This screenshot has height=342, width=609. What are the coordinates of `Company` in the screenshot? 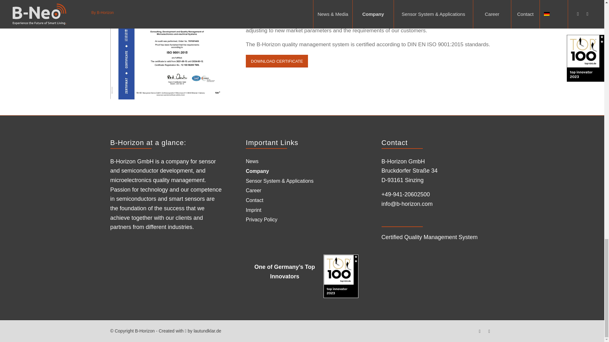 It's located at (258, 171).